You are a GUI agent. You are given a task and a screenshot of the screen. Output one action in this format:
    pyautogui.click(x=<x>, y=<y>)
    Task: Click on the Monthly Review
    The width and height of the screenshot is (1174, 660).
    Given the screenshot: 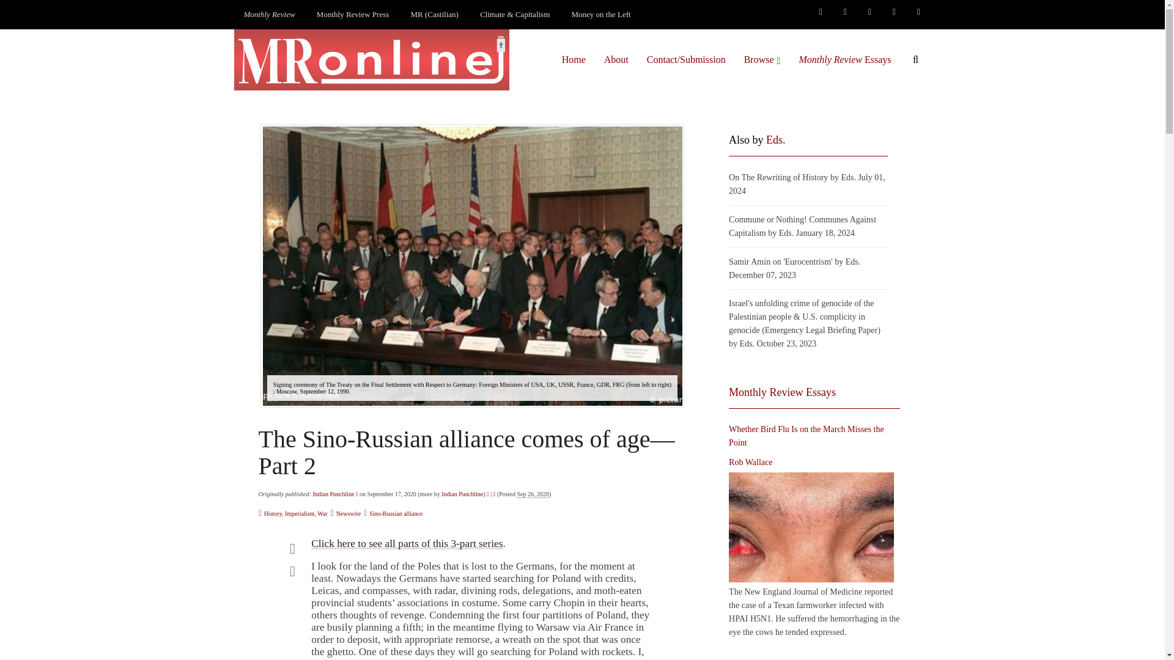 What is the action you would take?
    pyautogui.click(x=269, y=15)
    